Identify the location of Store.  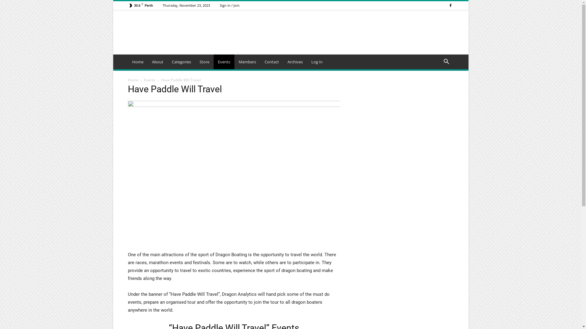
(204, 62).